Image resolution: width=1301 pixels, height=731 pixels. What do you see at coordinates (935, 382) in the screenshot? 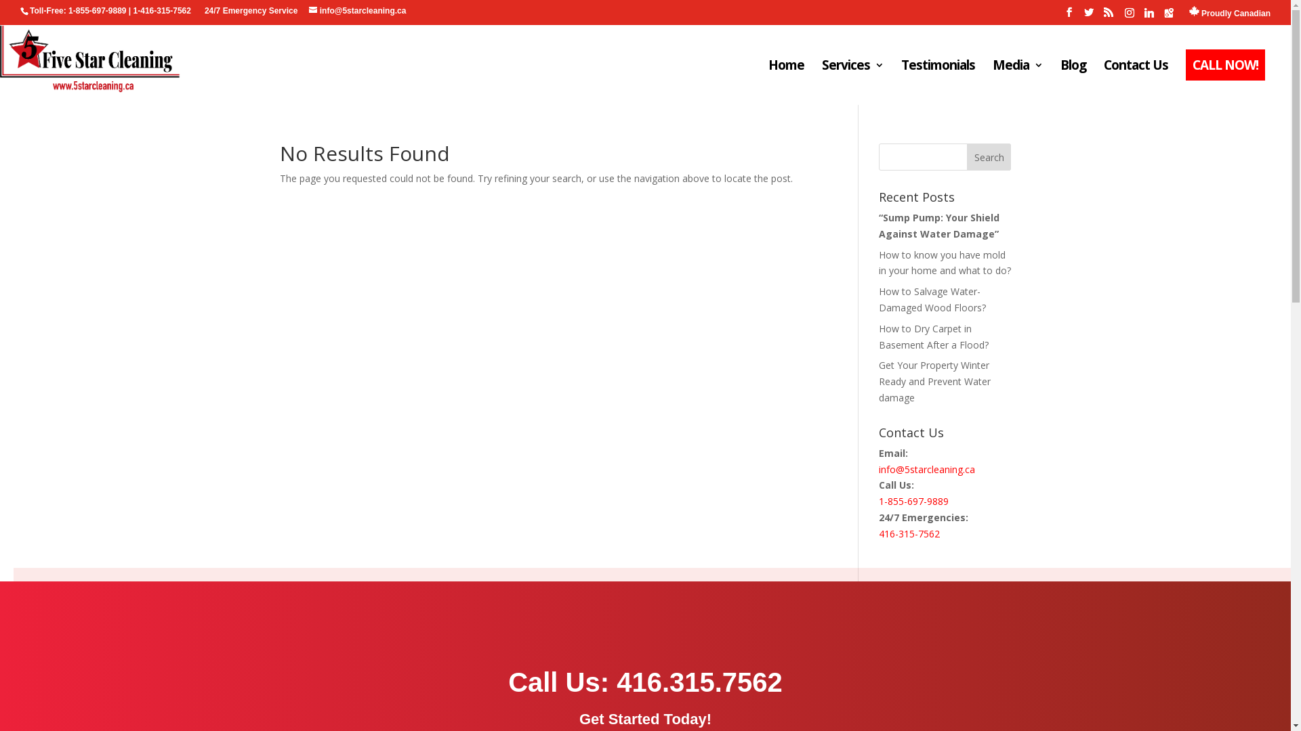
I see `Get Your Property Winter Ready and Prevent Water damage` at bounding box center [935, 382].